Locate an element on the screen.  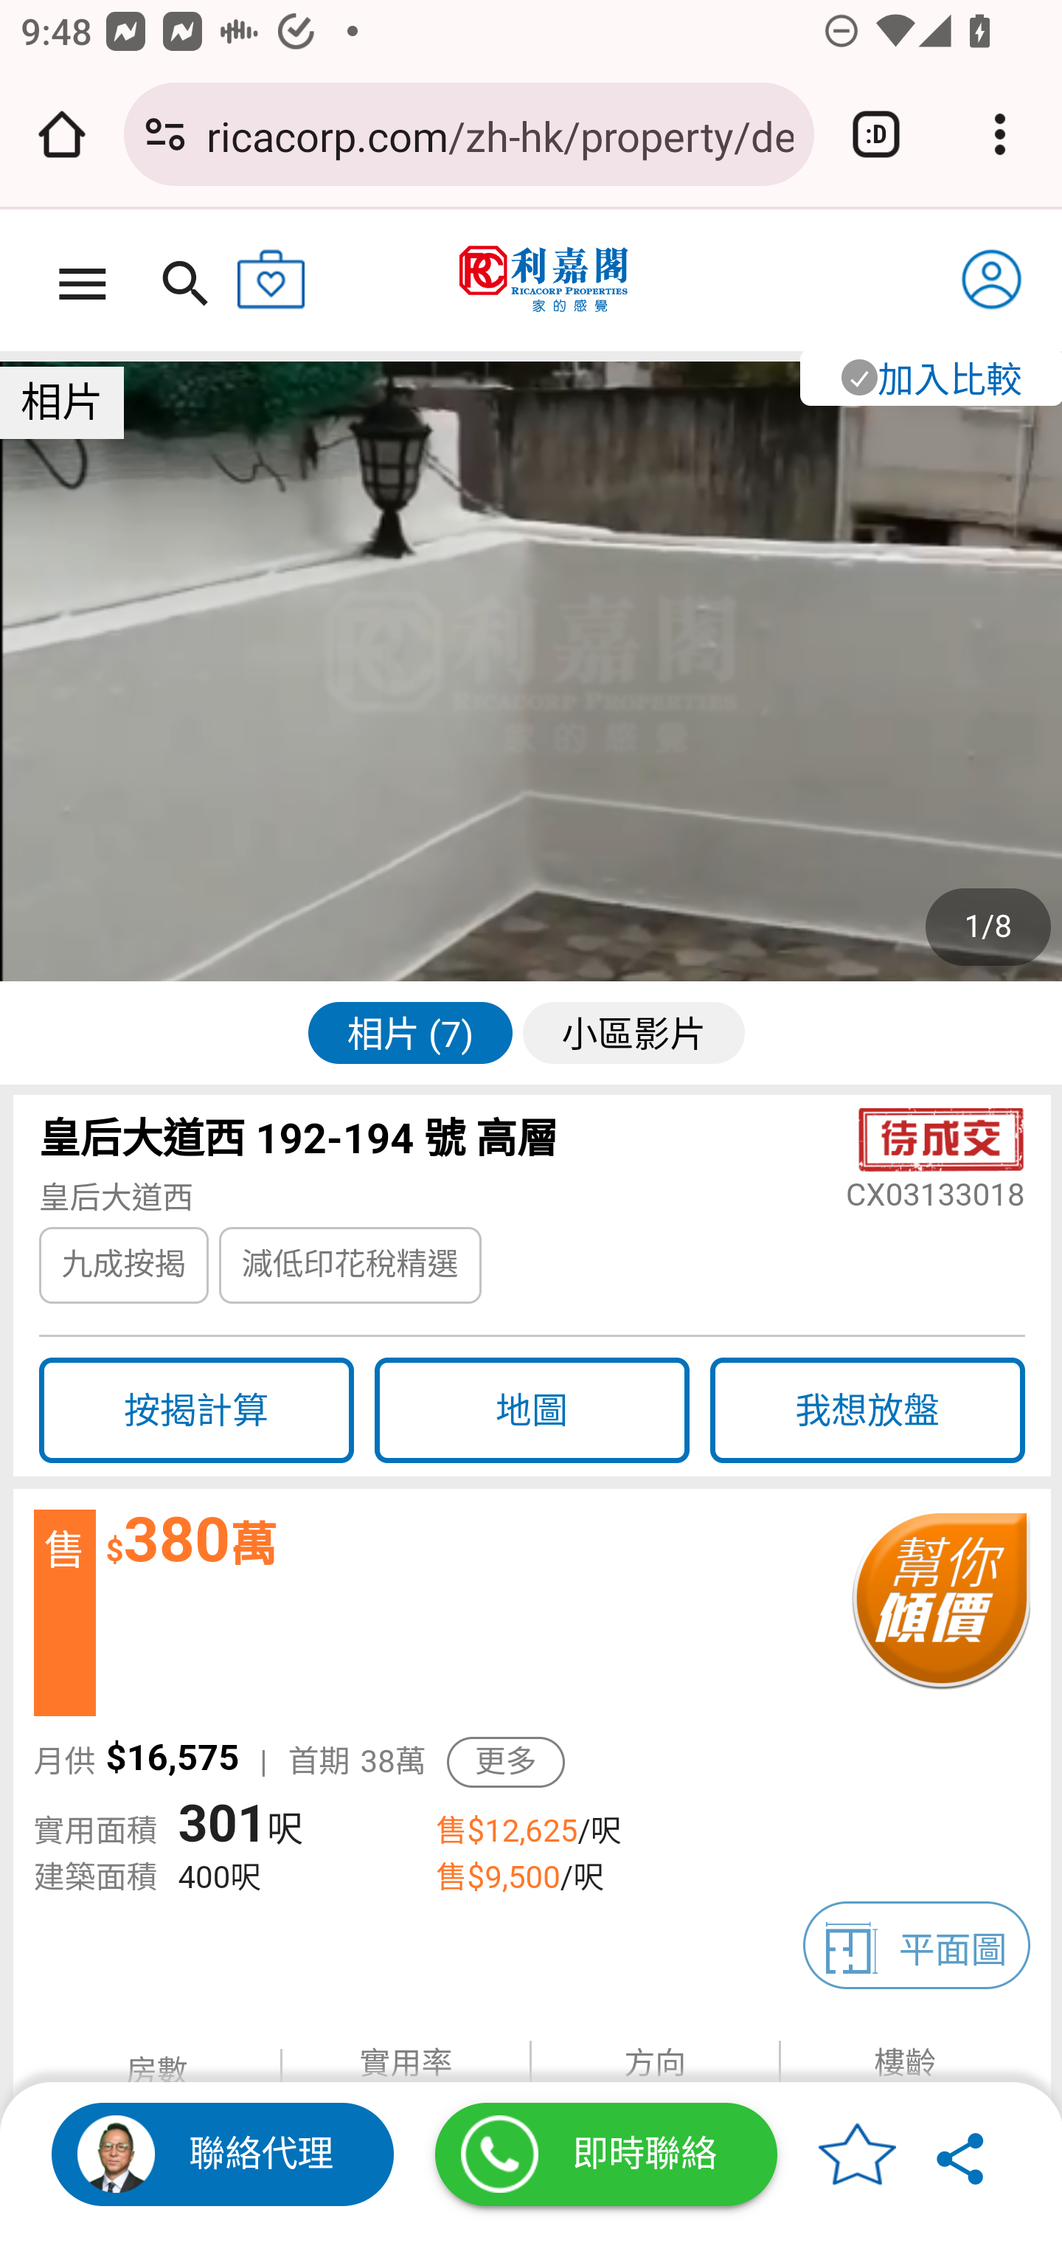
Open the home page is located at coordinates (62, 134).